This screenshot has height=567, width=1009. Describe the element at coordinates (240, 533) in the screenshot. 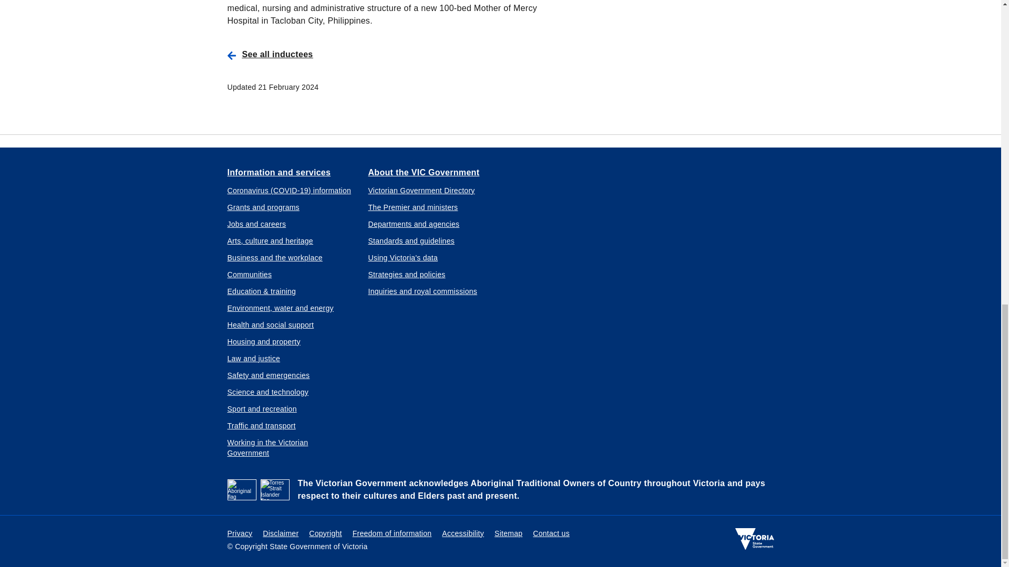

I see `Privacy` at that location.